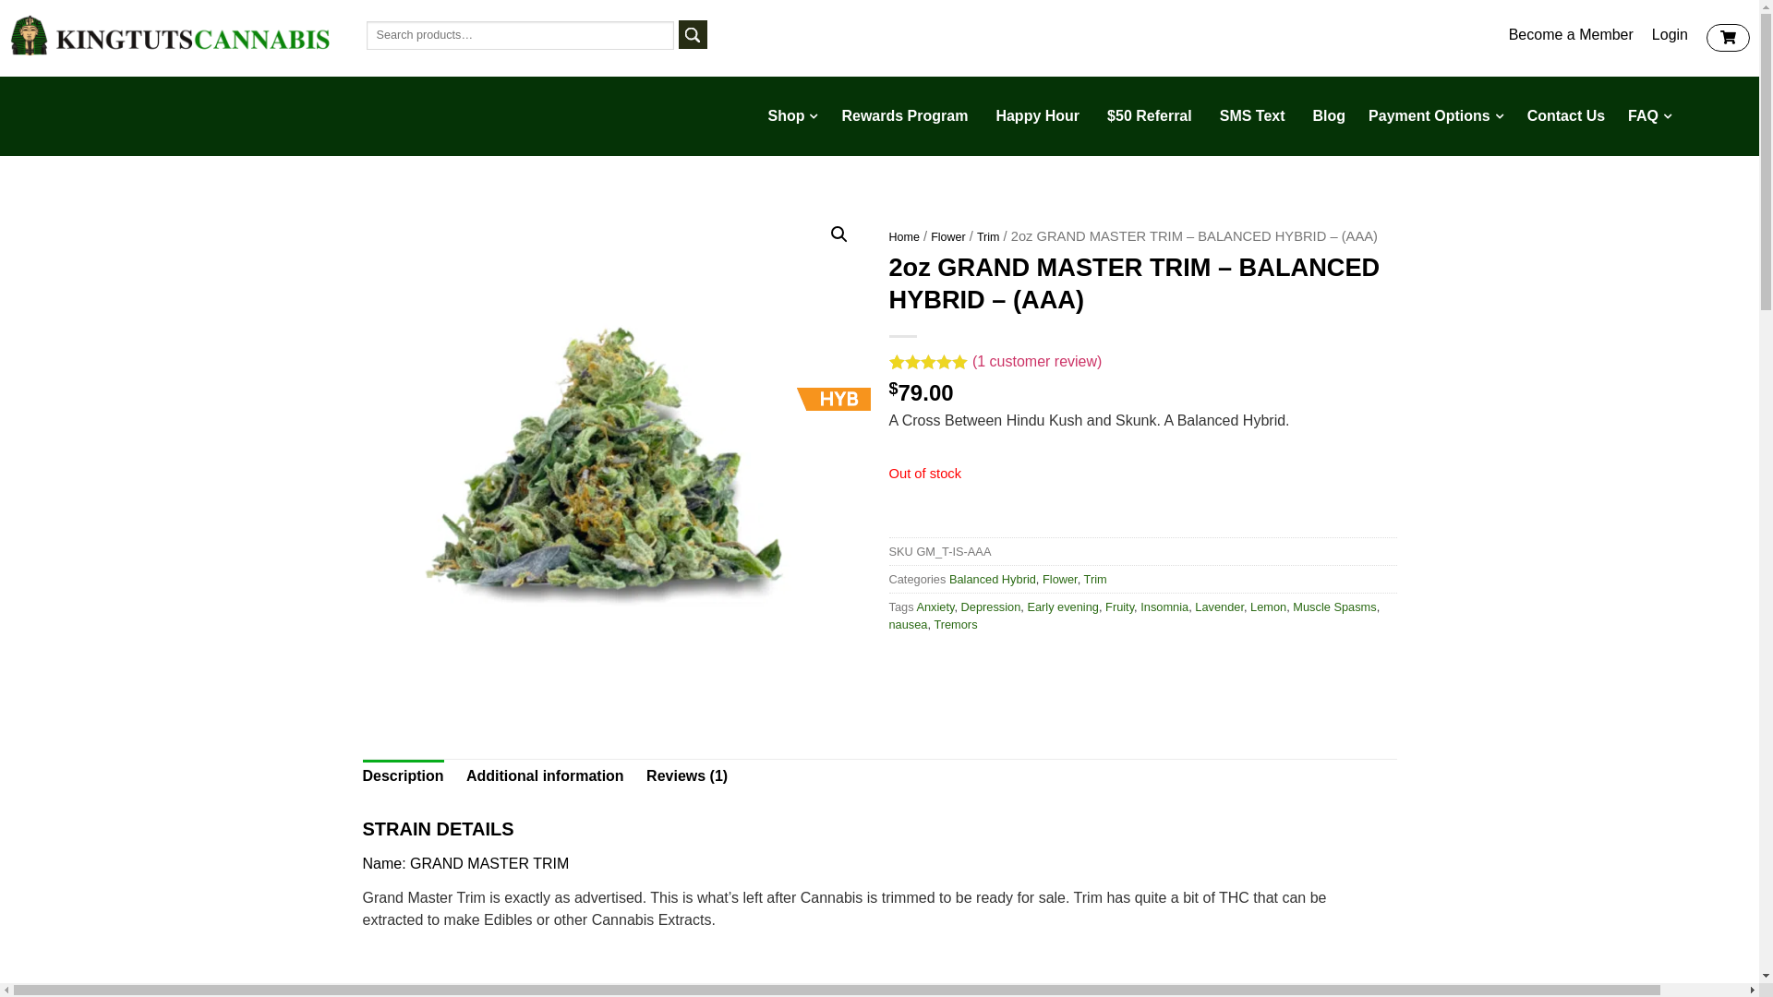 This screenshot has height=997, width=1773. I want to click on View your shopping cart, so click(1729, 38).